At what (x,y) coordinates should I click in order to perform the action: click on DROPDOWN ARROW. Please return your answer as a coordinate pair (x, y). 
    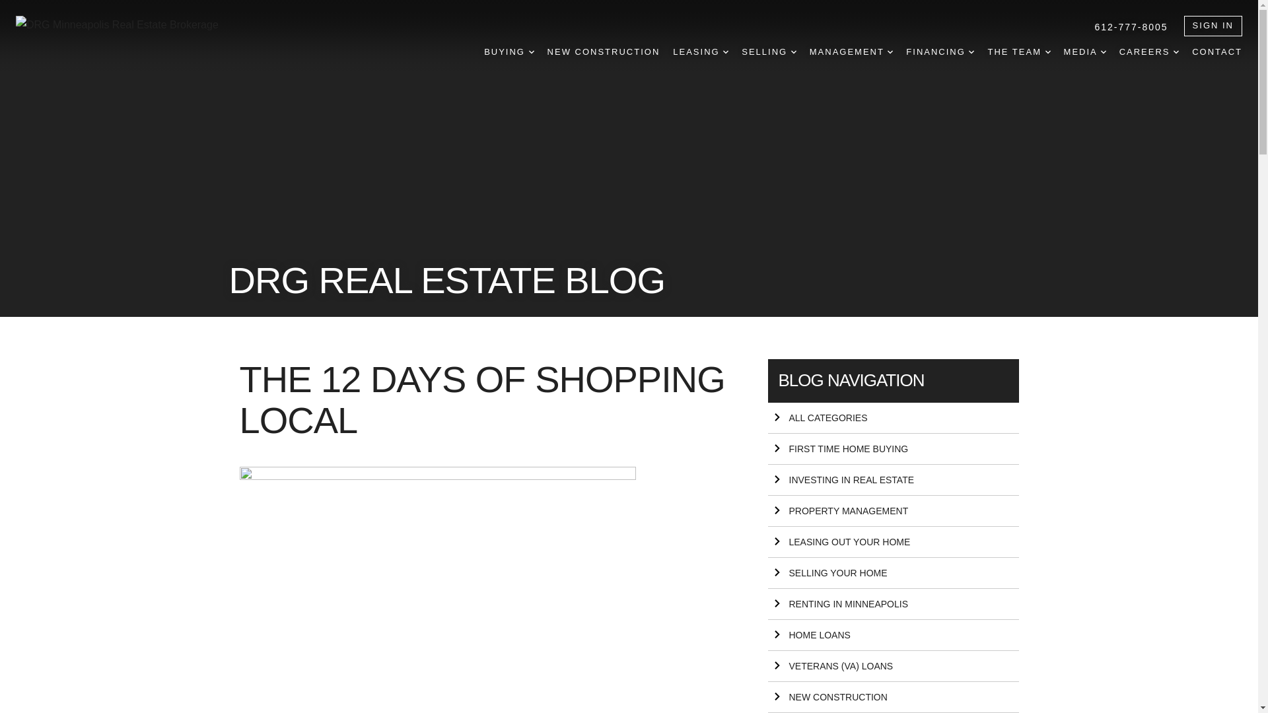
    Looking at the image, I should click on (531, 51).